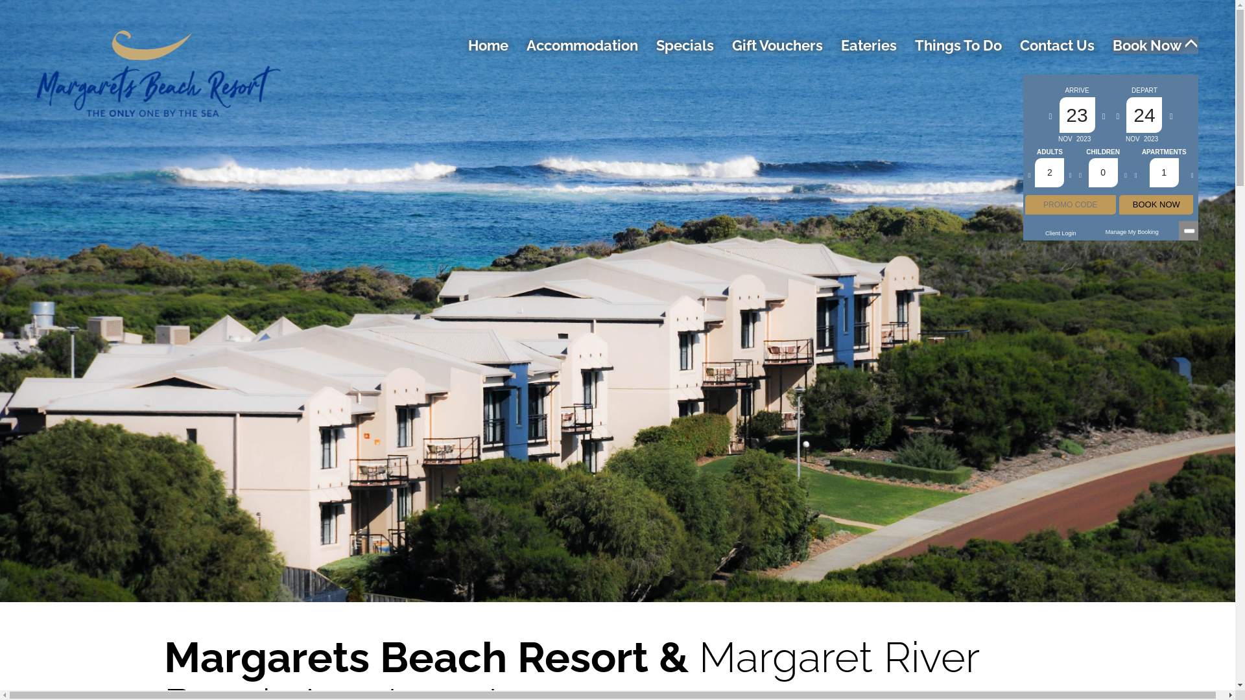 Image resolution: width=1245 pixels, height=700 pixels. I want to click on Book Now, so click(1156, 45).